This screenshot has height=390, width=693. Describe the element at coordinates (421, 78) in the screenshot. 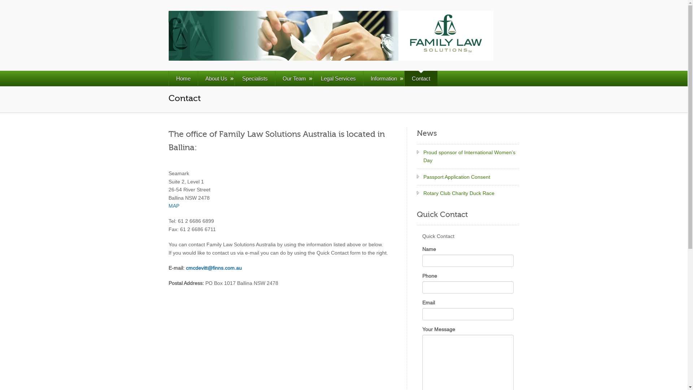

I see `Contact` at that location.